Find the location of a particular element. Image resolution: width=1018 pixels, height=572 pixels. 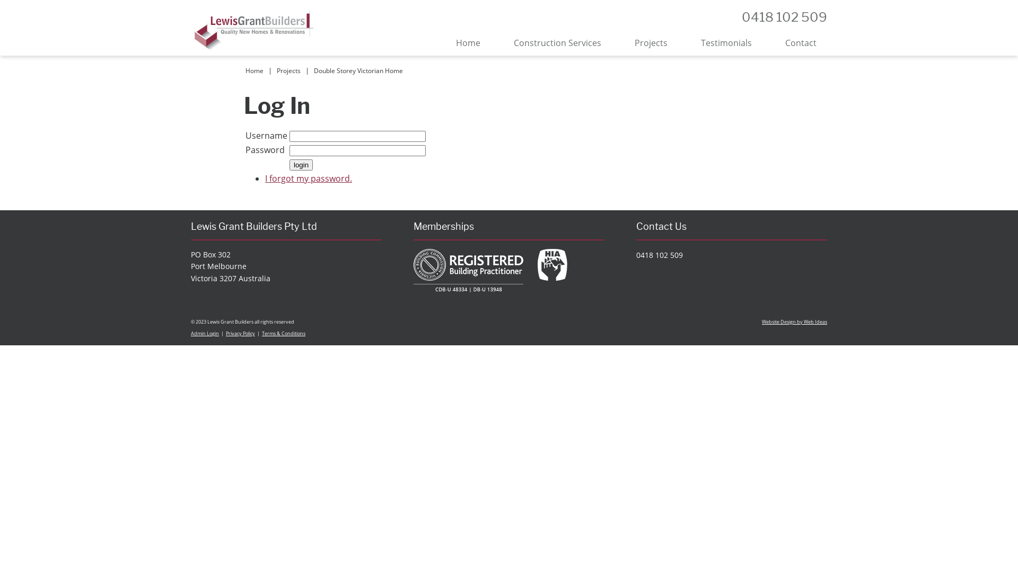

Website Design by Web Ideas is located at coordinates (794, 322).